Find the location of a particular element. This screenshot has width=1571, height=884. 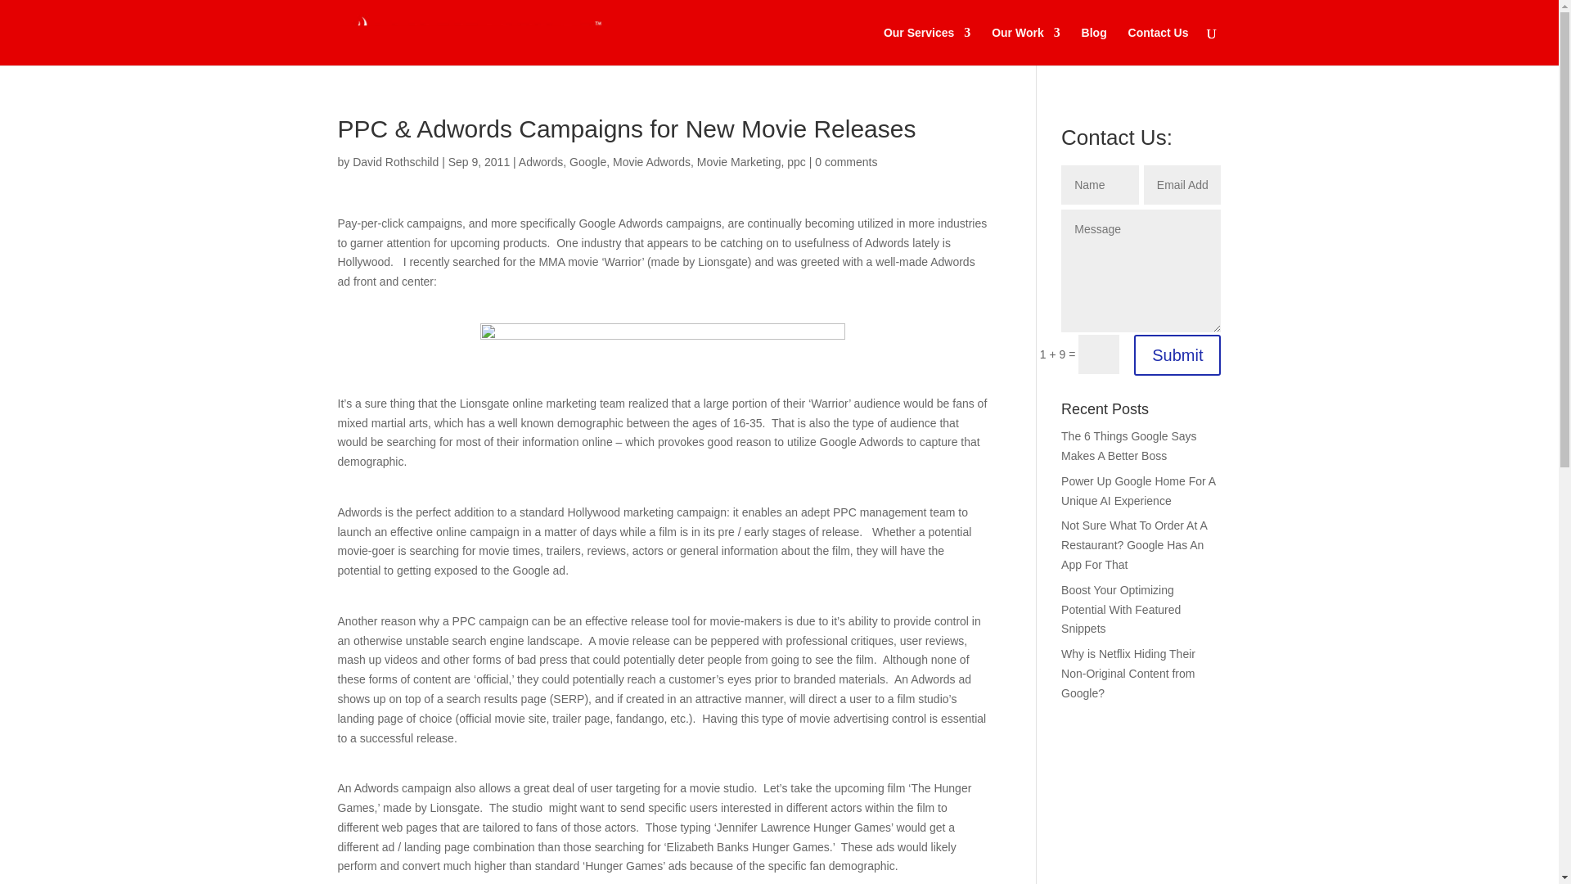

Our Services is located at coordinates (926, 46).